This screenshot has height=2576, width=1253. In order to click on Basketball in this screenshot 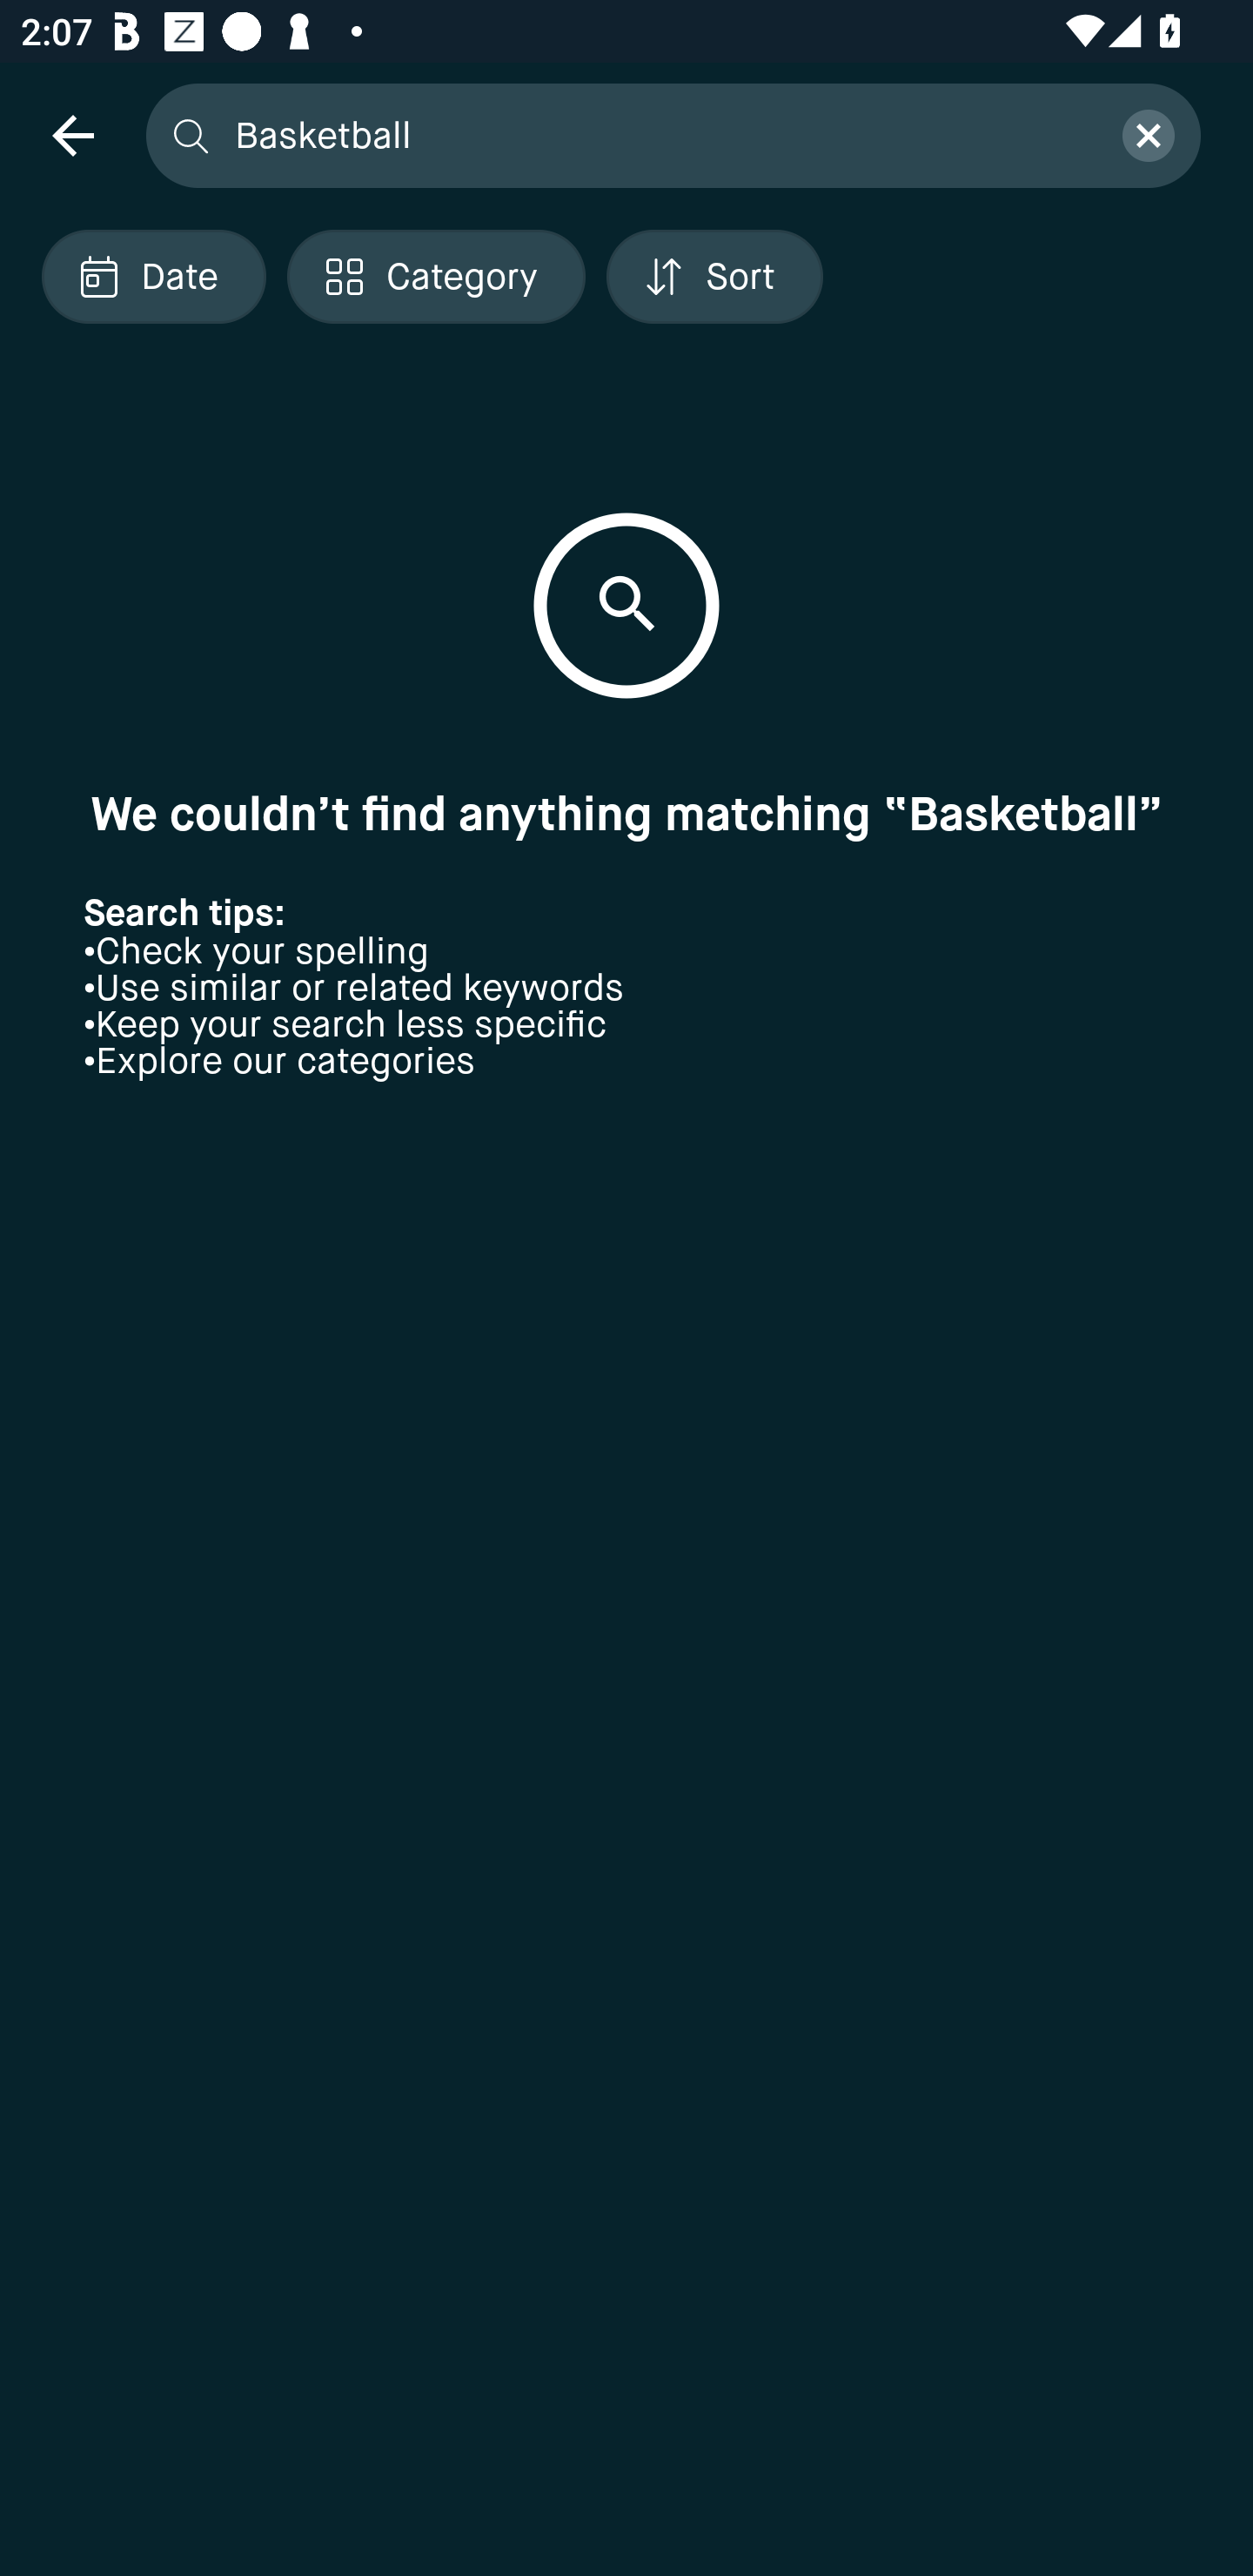, I will do `click(660, 134)`.